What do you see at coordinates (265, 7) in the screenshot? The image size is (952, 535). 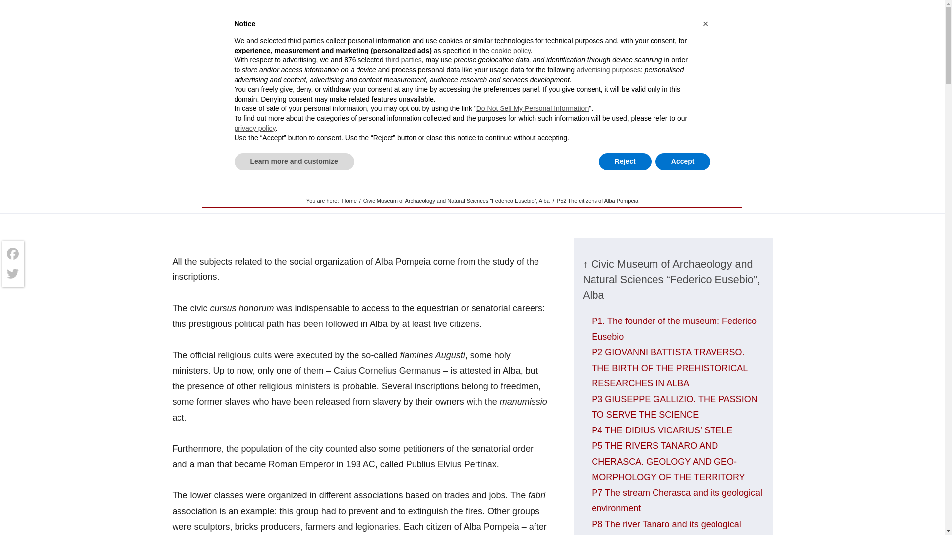 I see `Flickr` at bounding box center [265, 7].